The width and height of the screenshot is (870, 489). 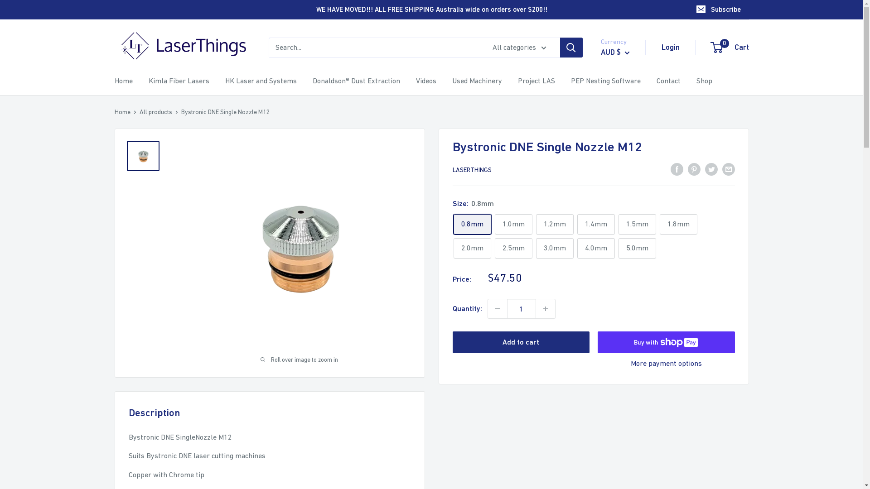 I want to click on DKK, so click(x=138, y=233).